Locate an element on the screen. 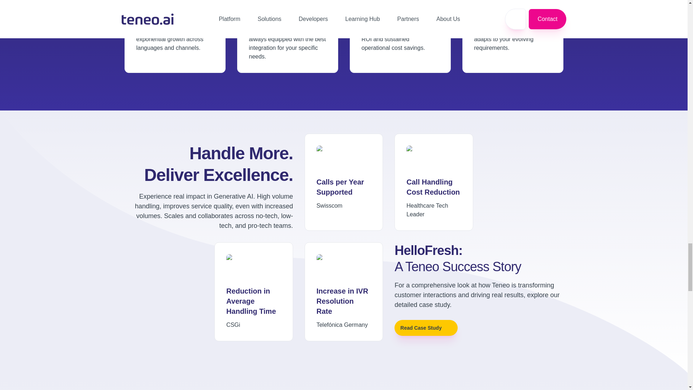 The height and width of the screenshot is (390, 693). Read Case Study is located at coordinates (426, 328).